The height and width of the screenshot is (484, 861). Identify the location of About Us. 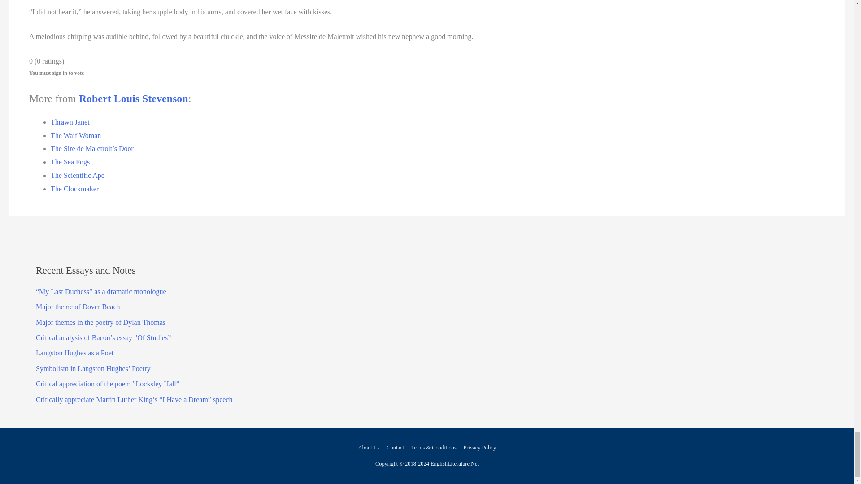
(370, 447).